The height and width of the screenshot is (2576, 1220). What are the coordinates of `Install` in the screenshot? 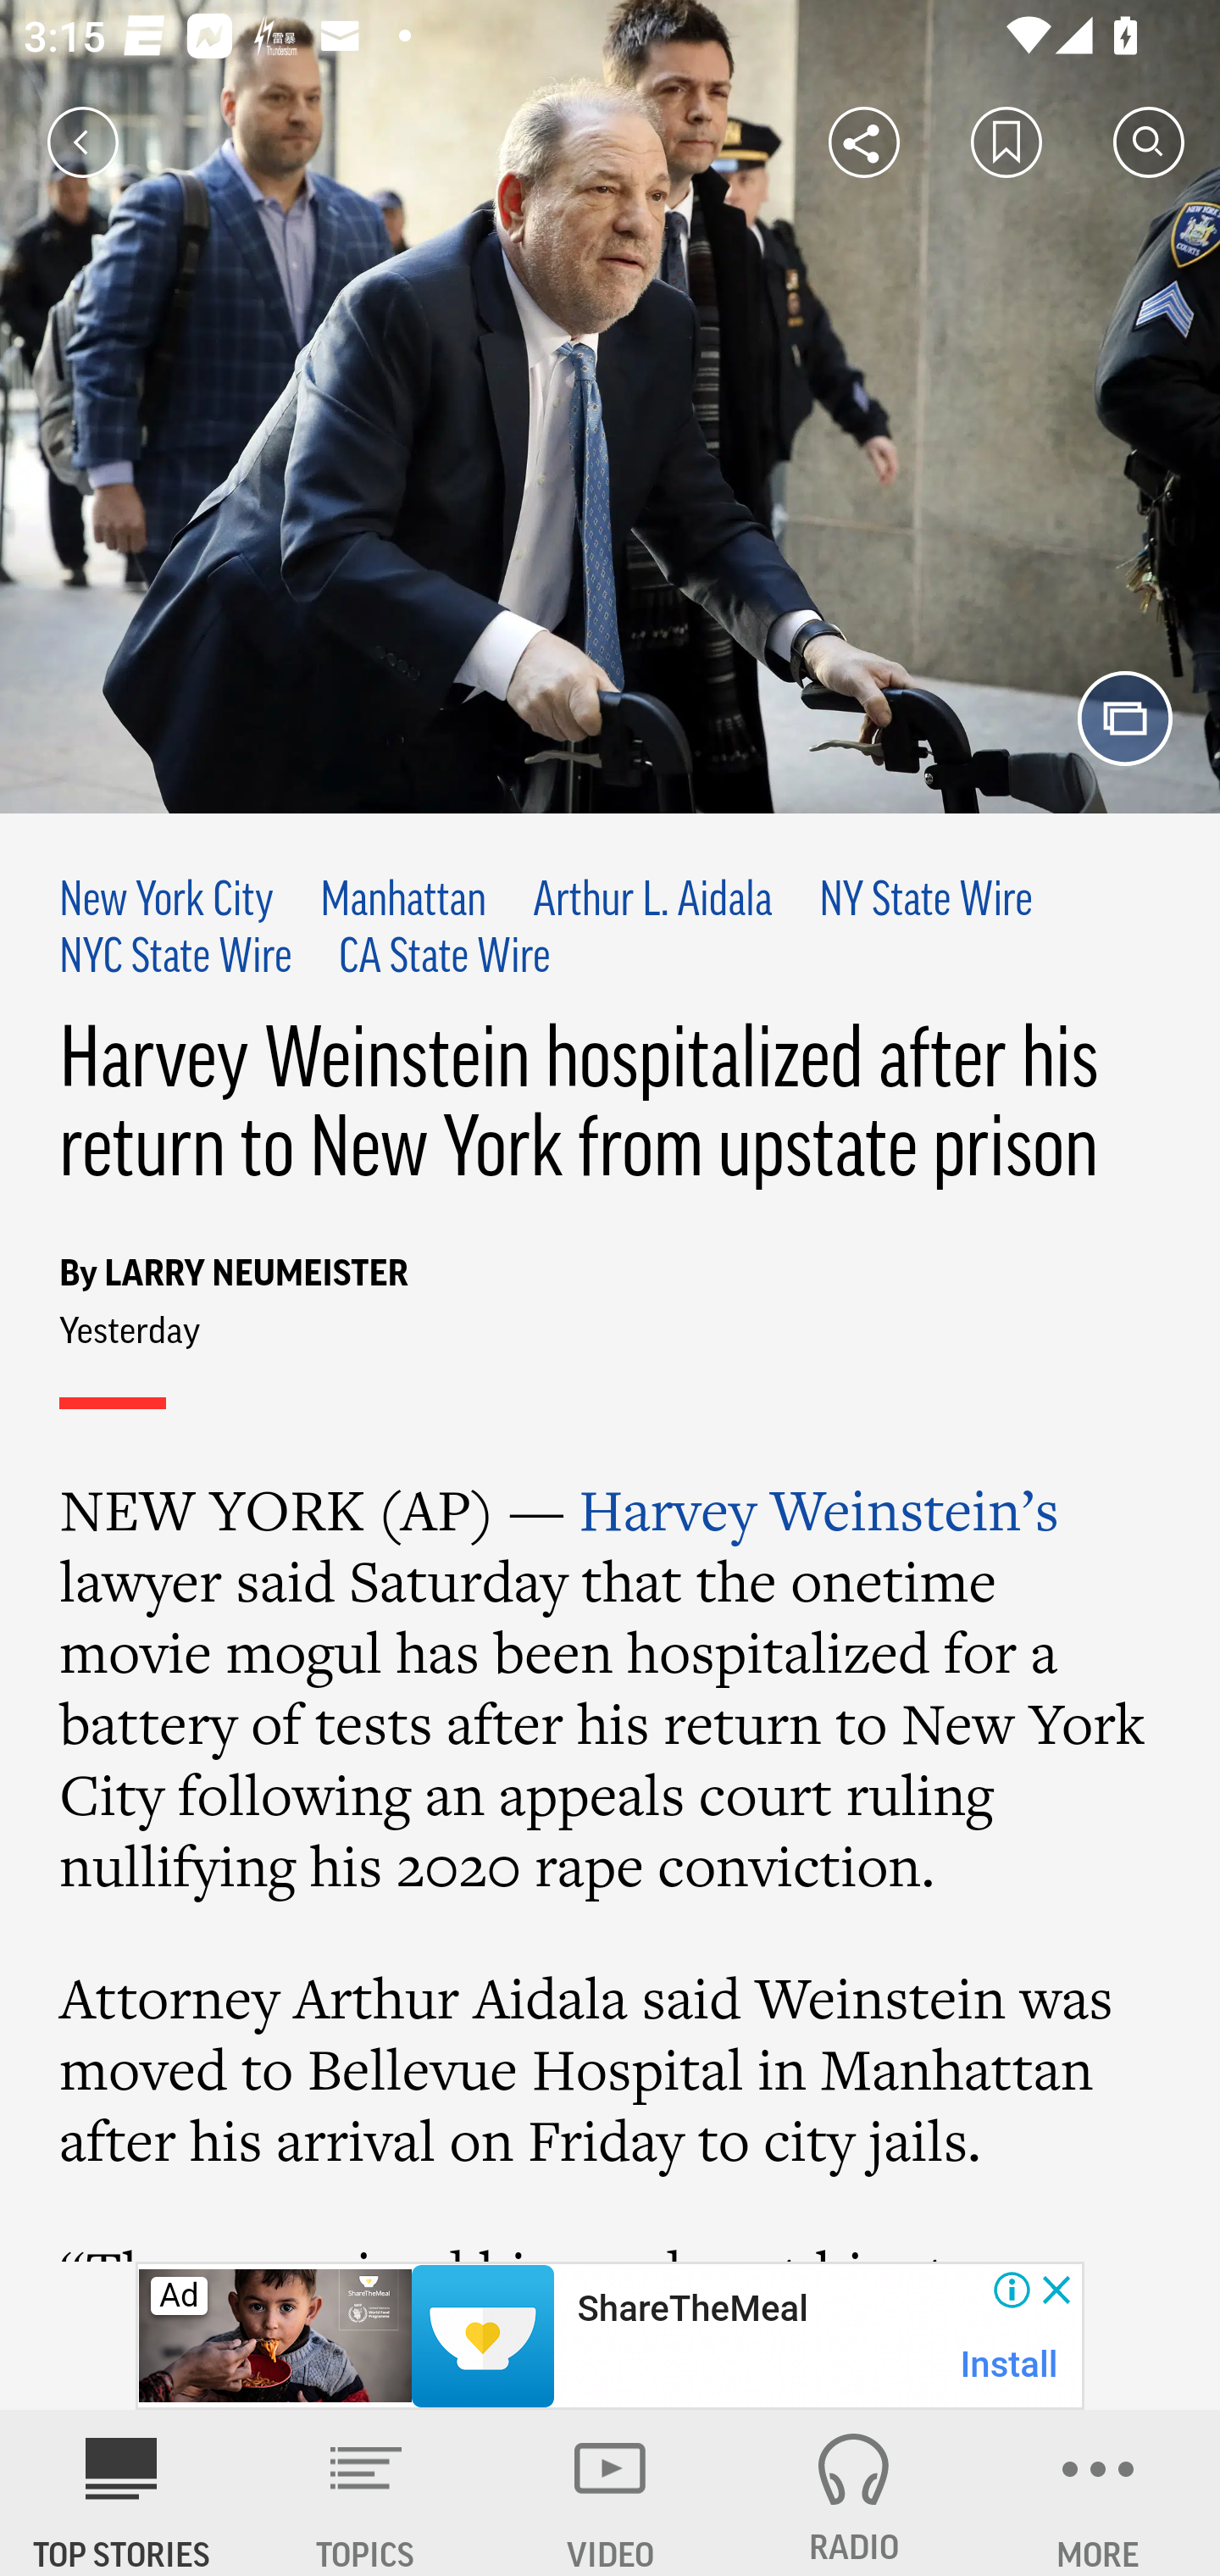 It's located at (1010, 2364).